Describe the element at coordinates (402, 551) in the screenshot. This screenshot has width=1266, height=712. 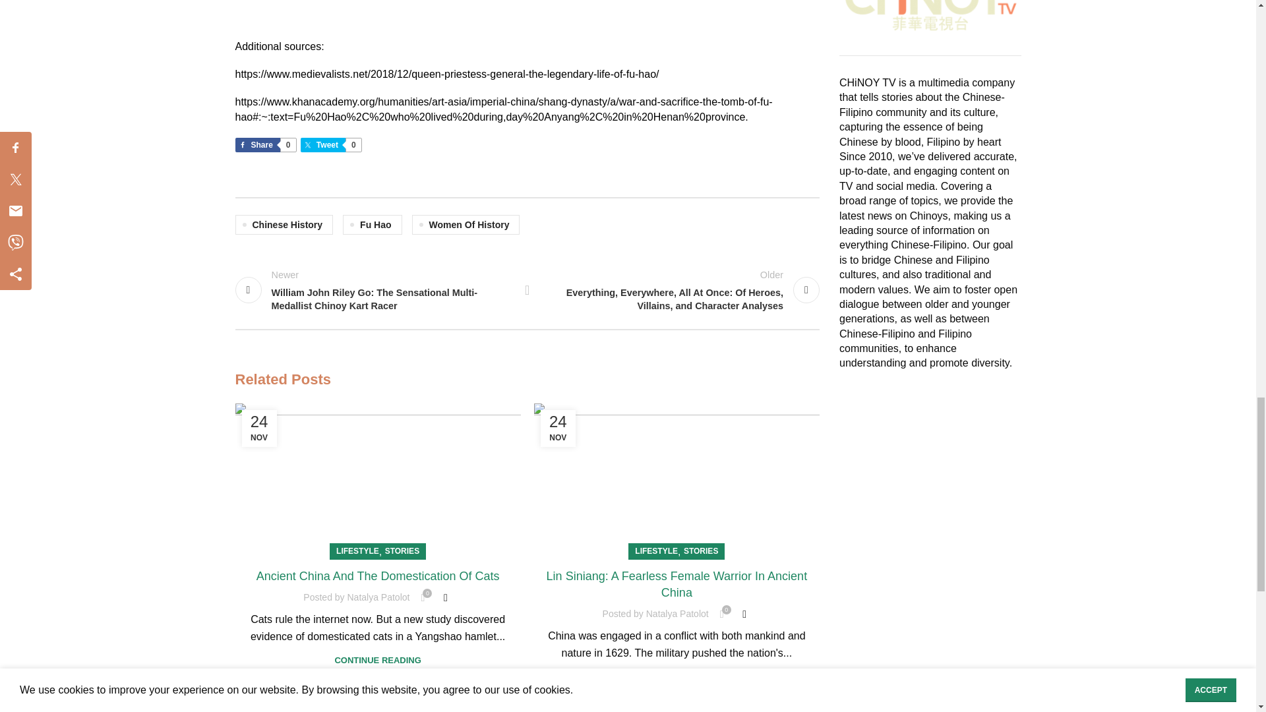
I see `STORIES` at that location.